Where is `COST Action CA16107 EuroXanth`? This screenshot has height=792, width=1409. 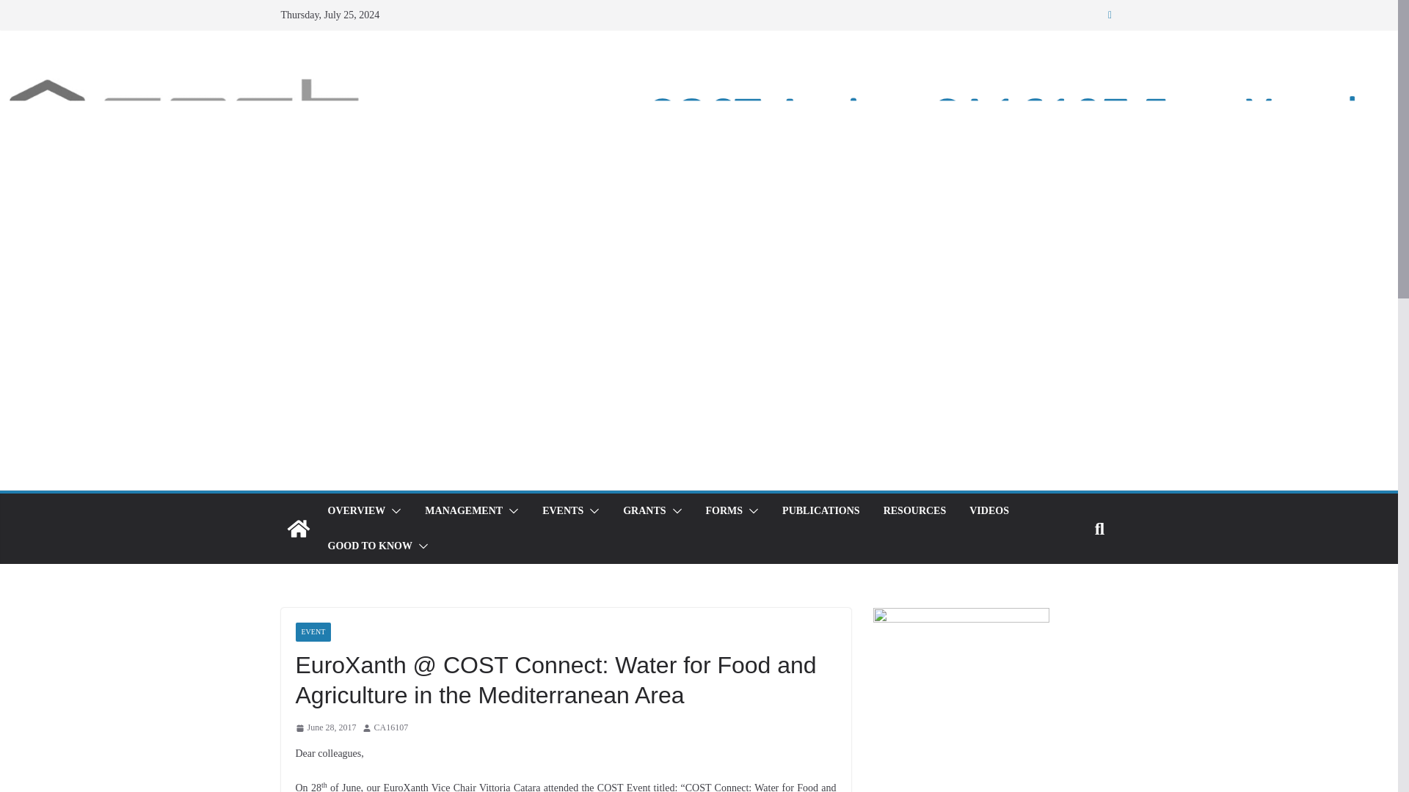 COST Action CA16107 EuroXanth is located at coordinates (298, 528).